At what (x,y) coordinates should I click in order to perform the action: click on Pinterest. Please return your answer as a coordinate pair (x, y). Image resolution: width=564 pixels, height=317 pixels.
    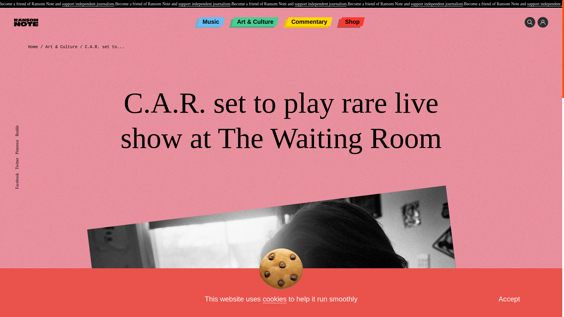
    Looking at the image, I should click on (22, 142).